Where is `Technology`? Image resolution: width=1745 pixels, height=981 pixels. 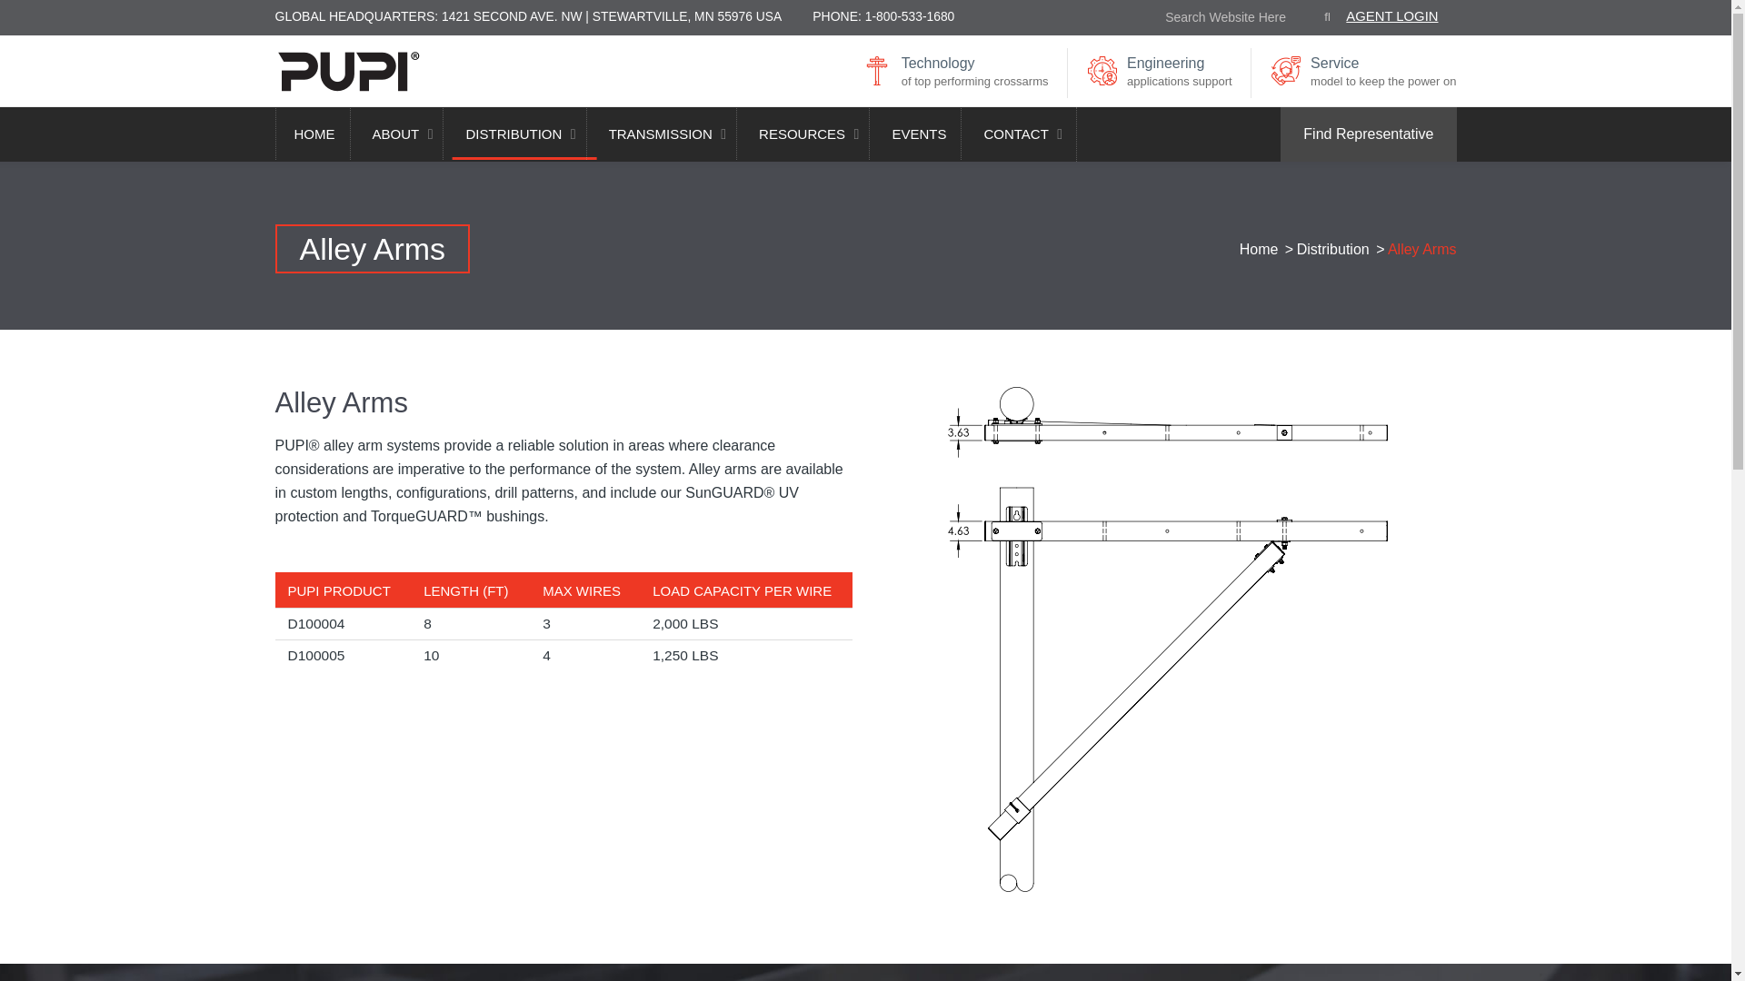 Technology is located at coordinates (974, 64).